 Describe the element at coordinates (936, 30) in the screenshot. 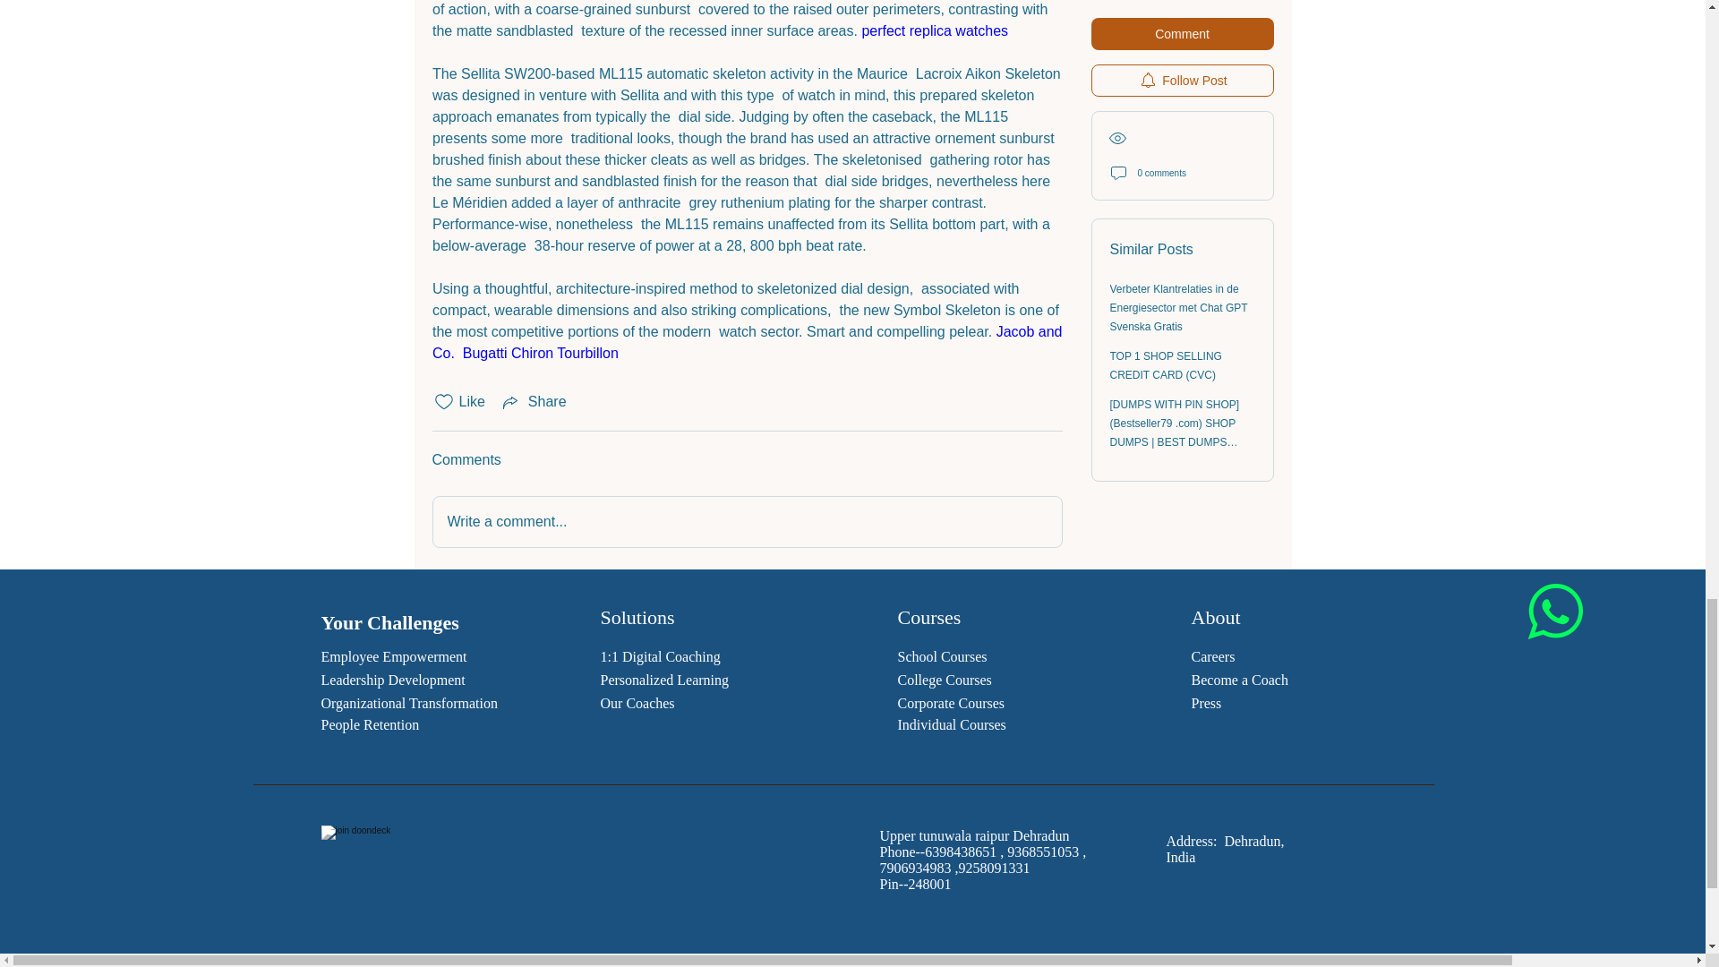

I see `perfect replica watches ` at that location.